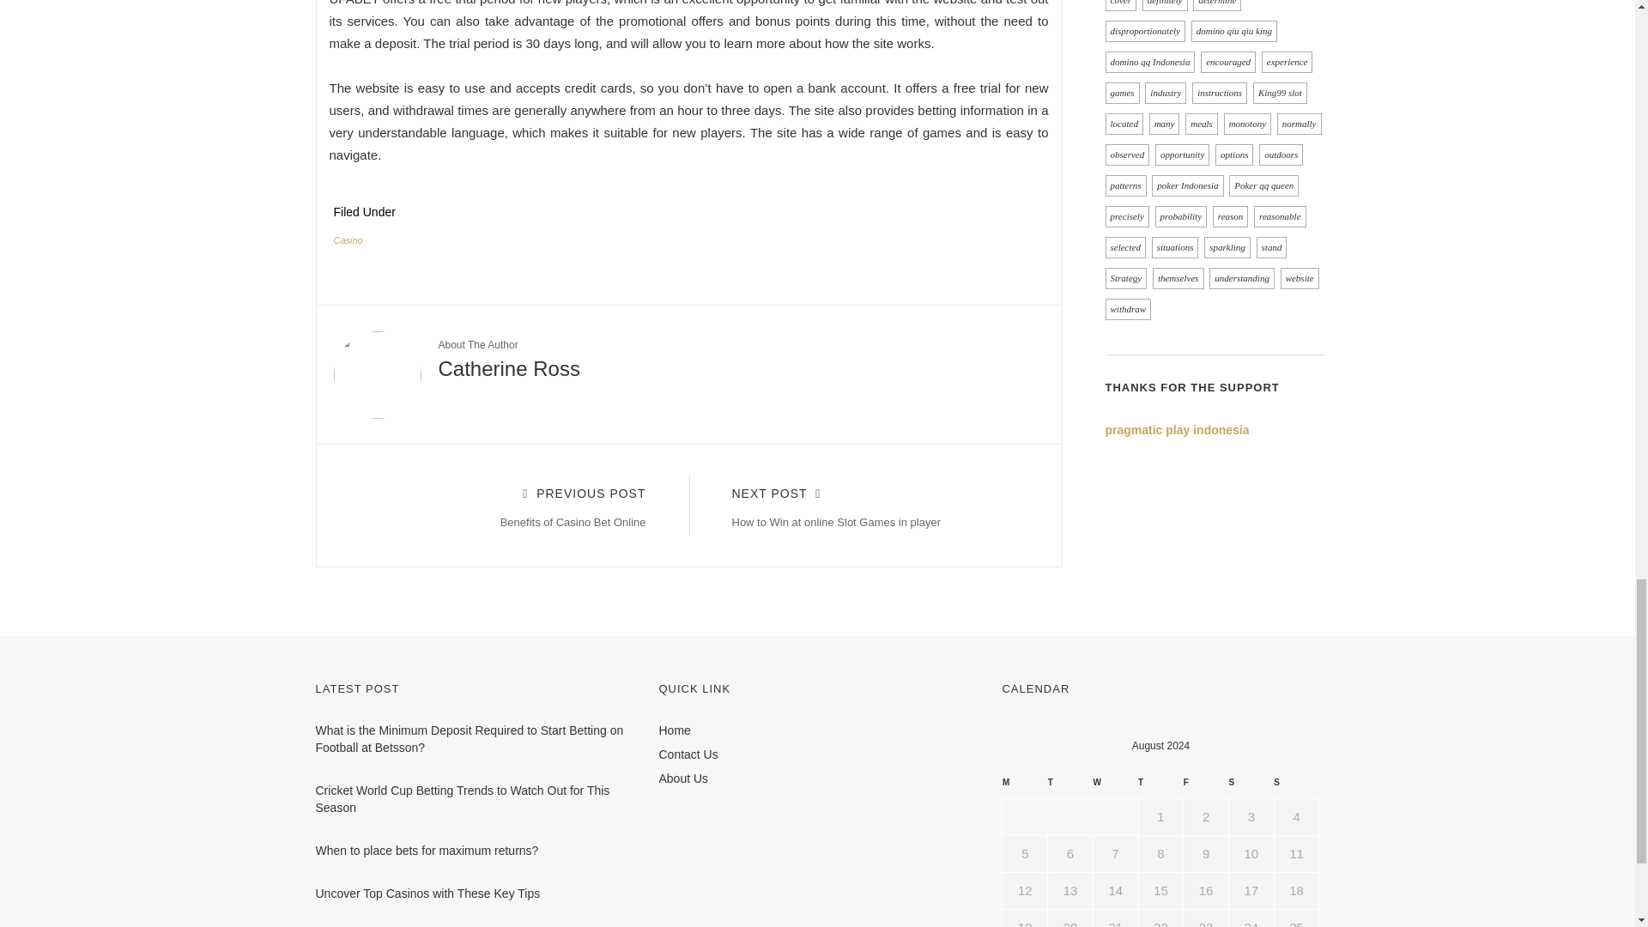 This screenshot has width=1648, height=927. What do you see at coordinates (1206, 786) in the screenshot?
I see `Saturday` at bounding box center [1206, 786].